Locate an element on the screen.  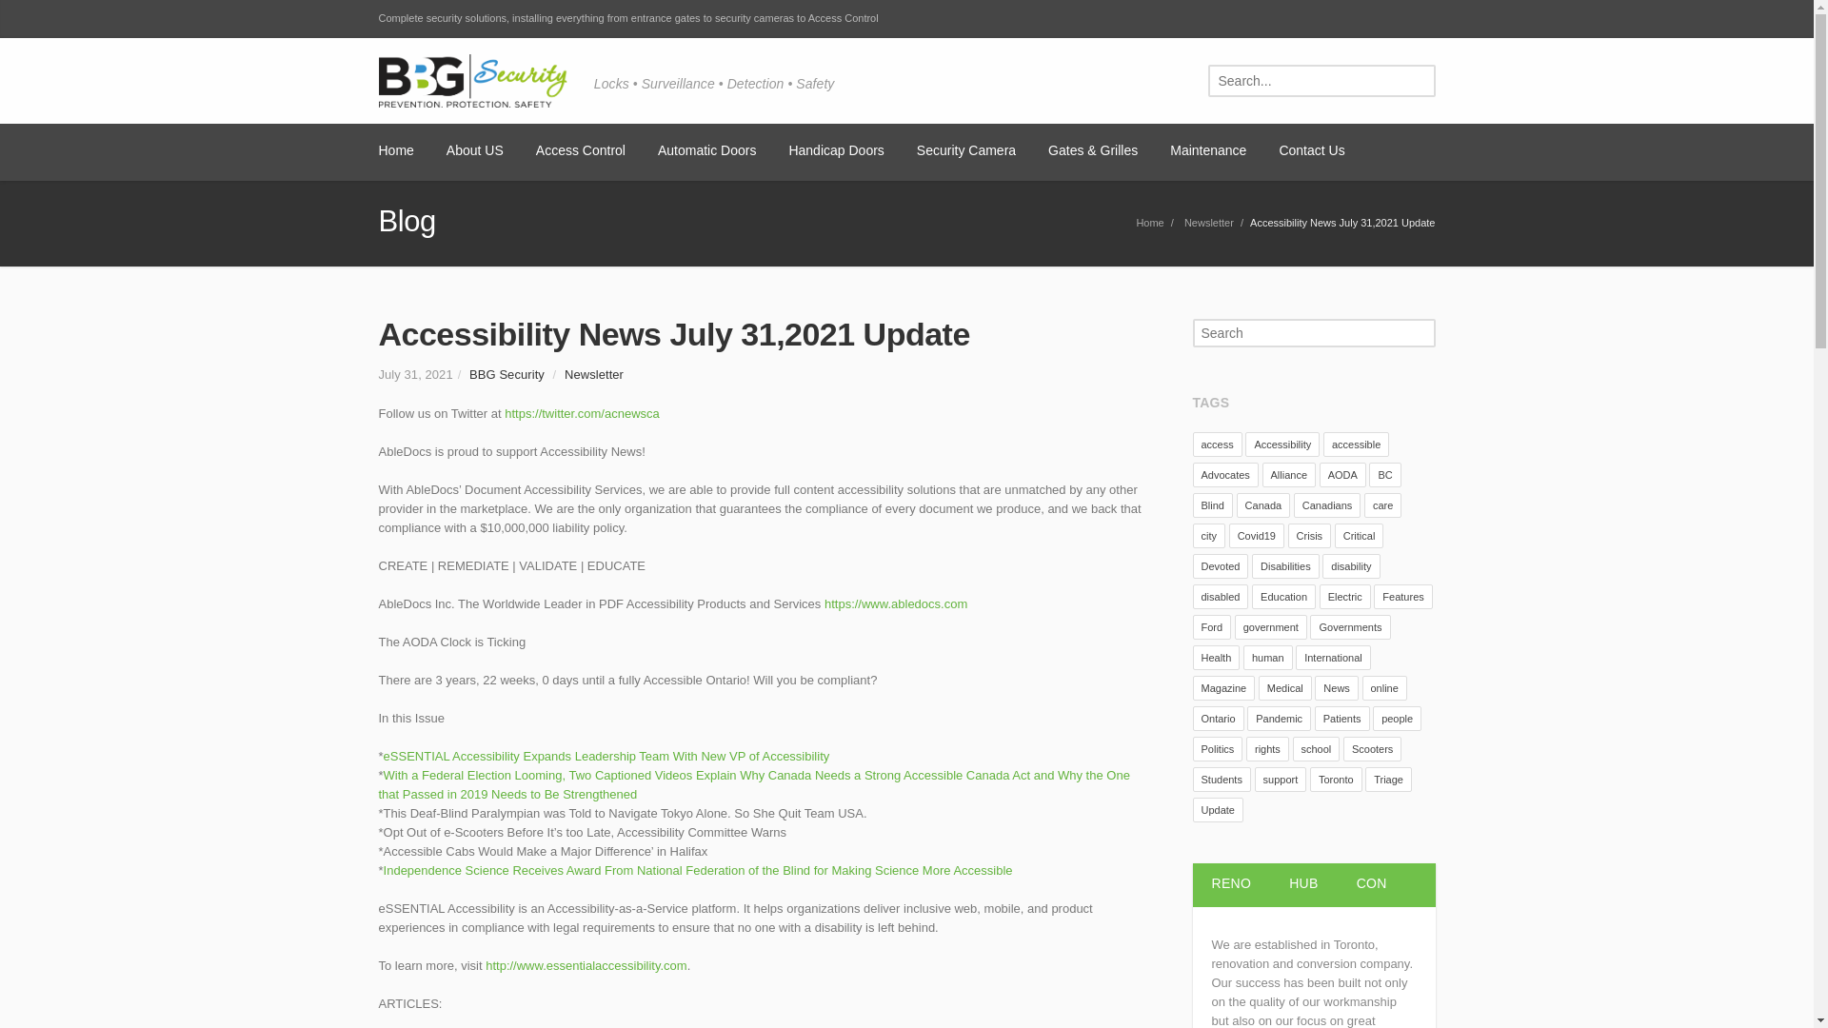
Handicap Doors is located at coordinates (835, 152).